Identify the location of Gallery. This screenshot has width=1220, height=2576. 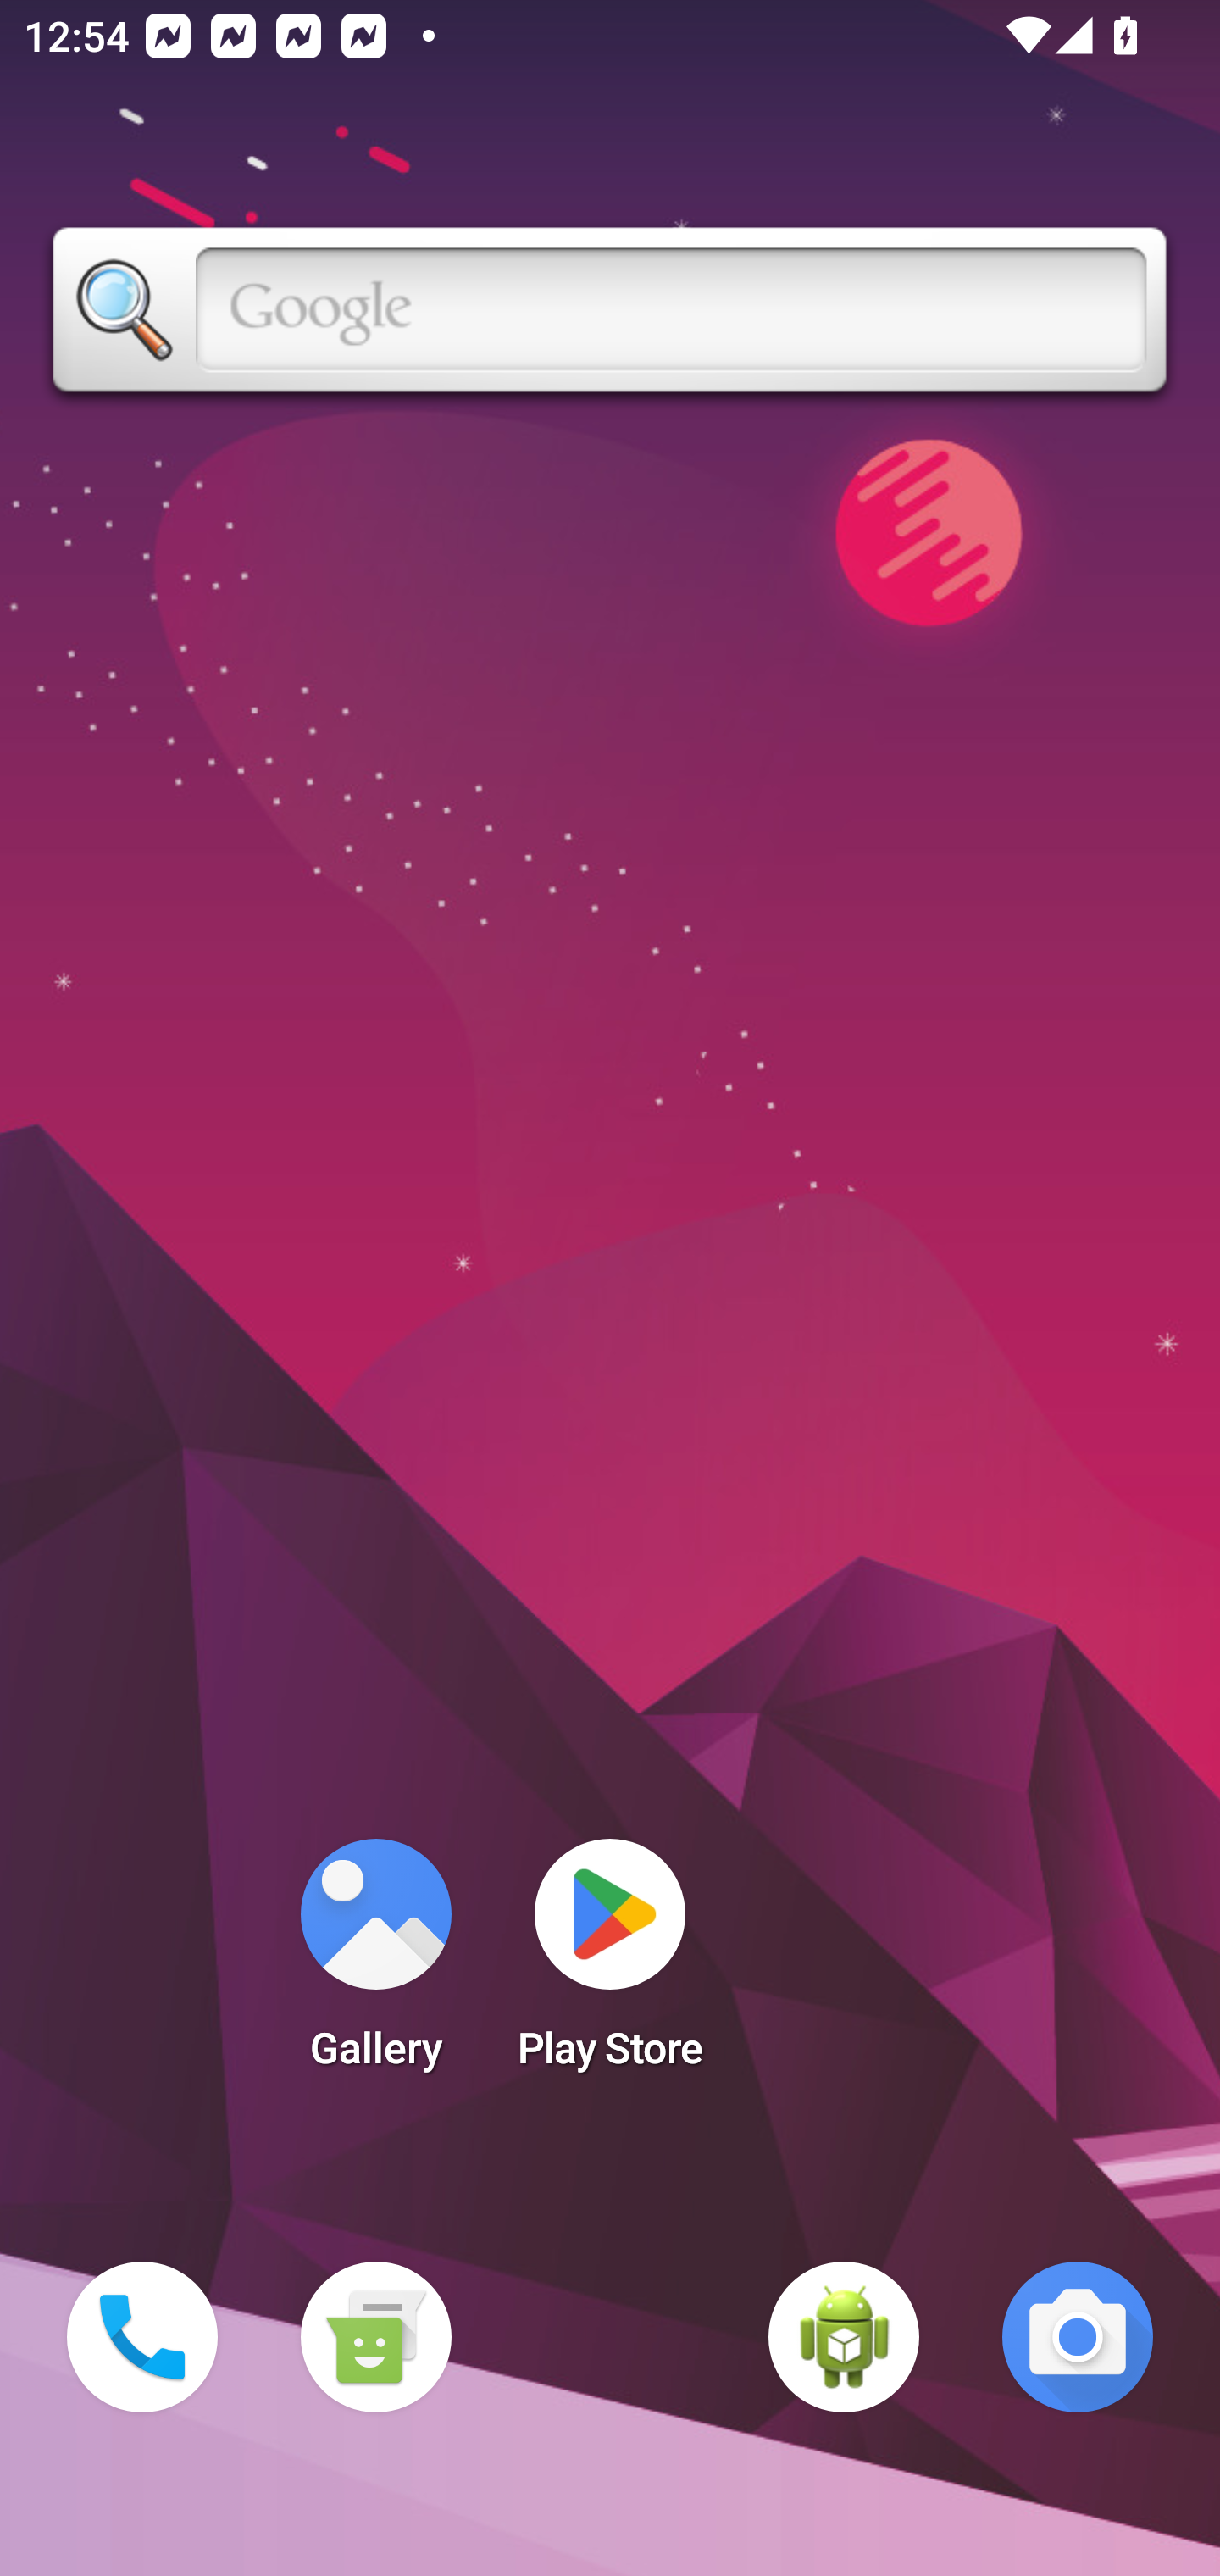
(375, 1964).